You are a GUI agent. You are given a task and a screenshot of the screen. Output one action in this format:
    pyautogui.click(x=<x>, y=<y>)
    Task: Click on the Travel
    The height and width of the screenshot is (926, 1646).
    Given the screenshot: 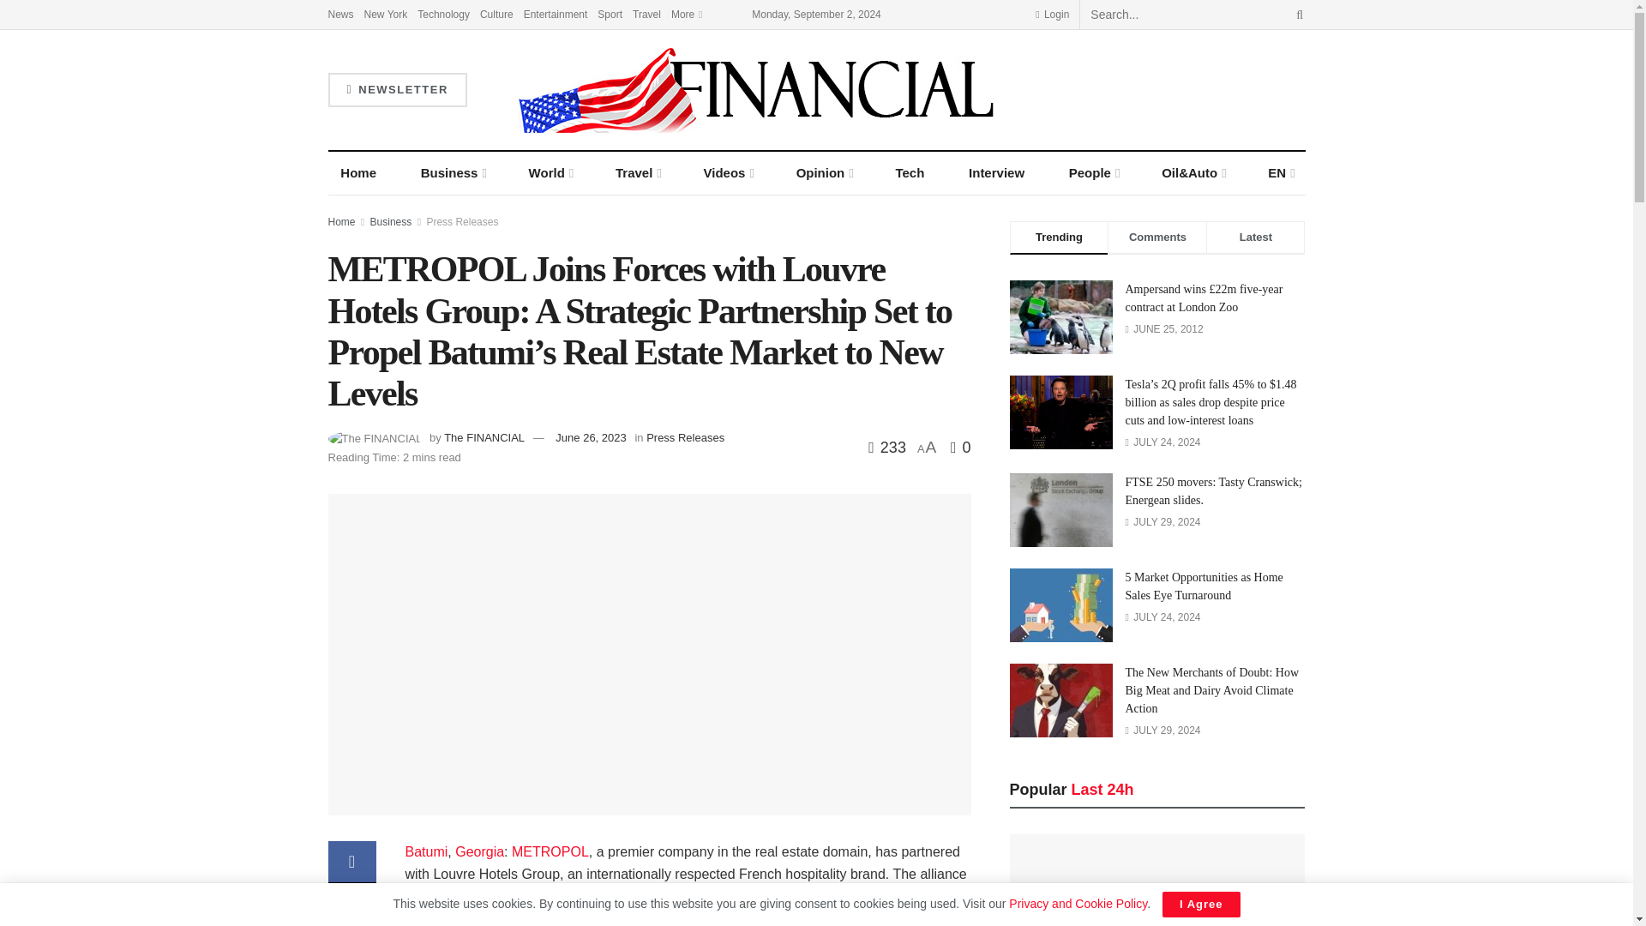 What is the action you would take?
    pyautogui.click(x=646, y=14)
    